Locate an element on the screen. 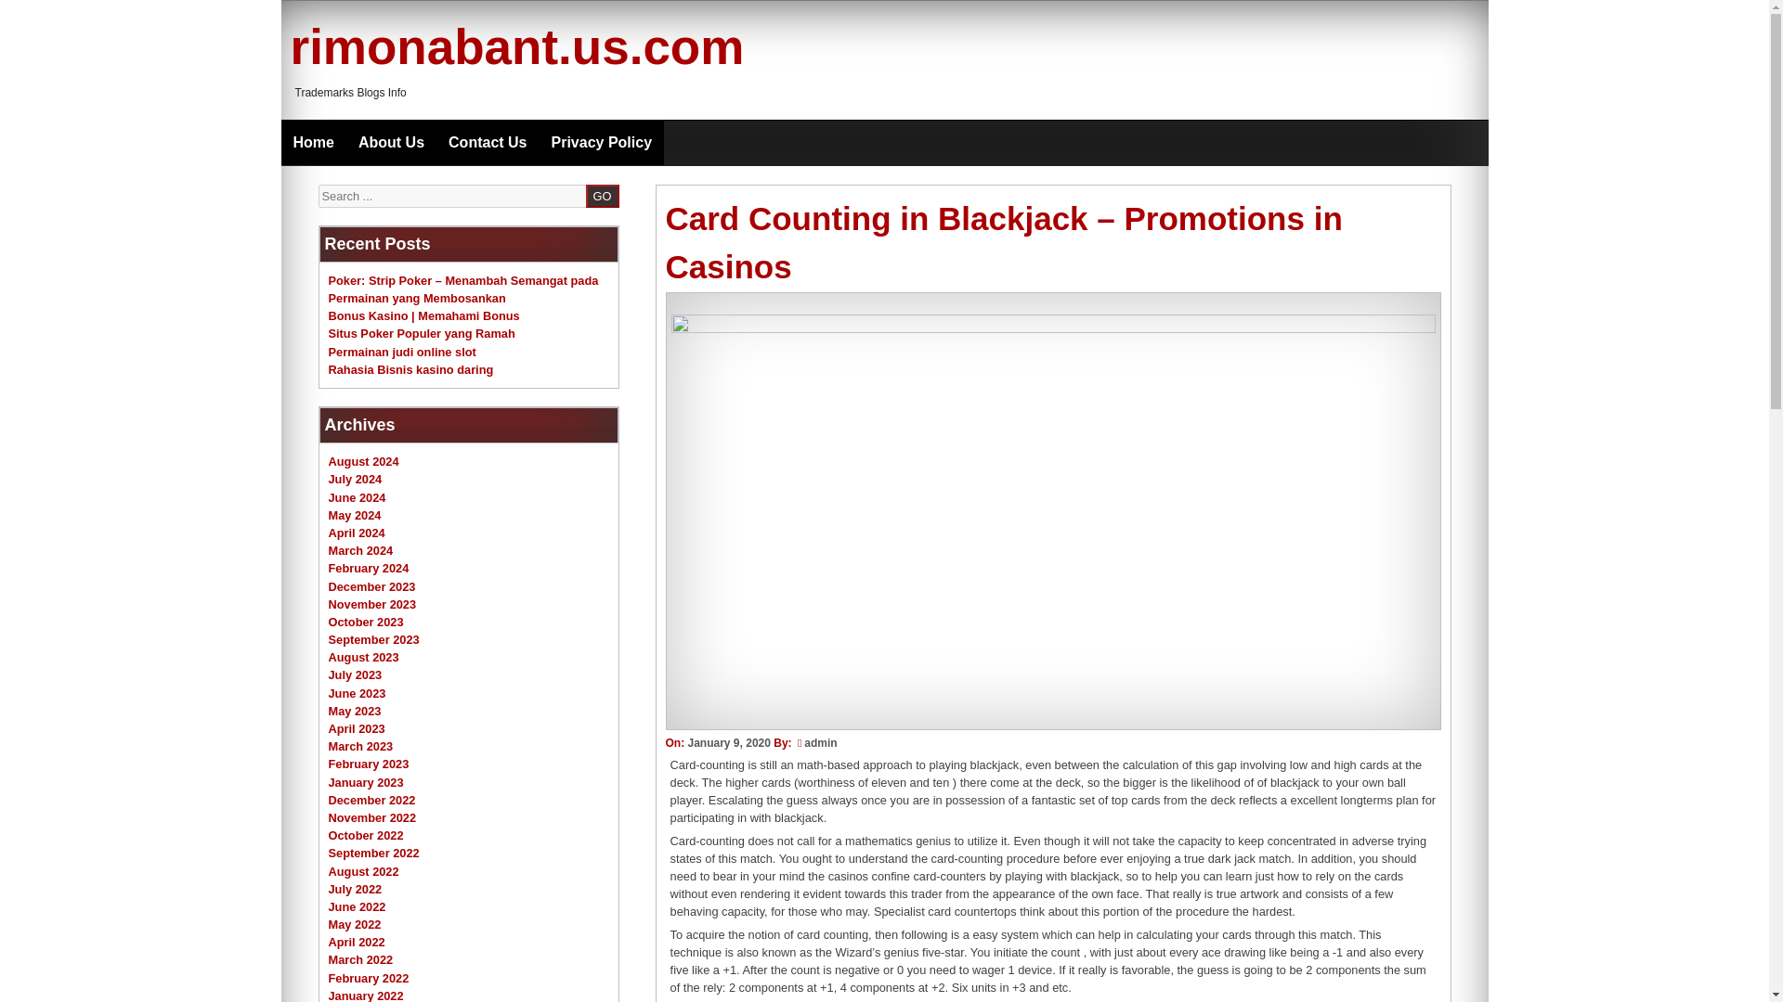  April 2024 is located at coordinates (357, 533).